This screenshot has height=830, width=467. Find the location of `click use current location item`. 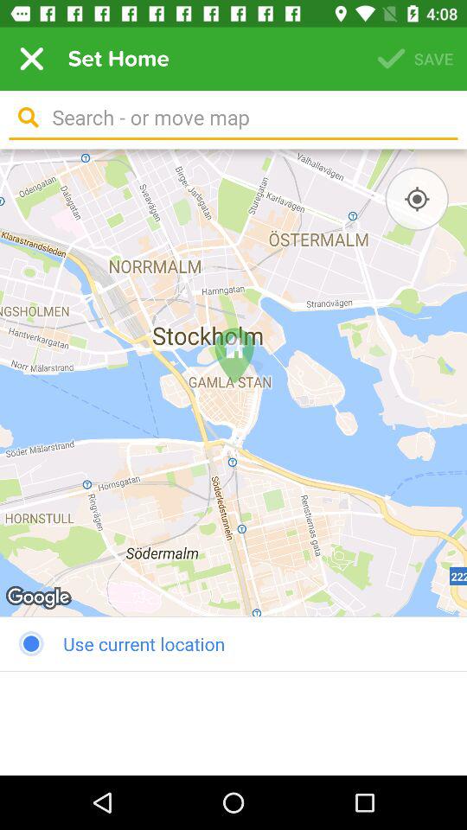

click use current location item is located at coordinates (233, 643).